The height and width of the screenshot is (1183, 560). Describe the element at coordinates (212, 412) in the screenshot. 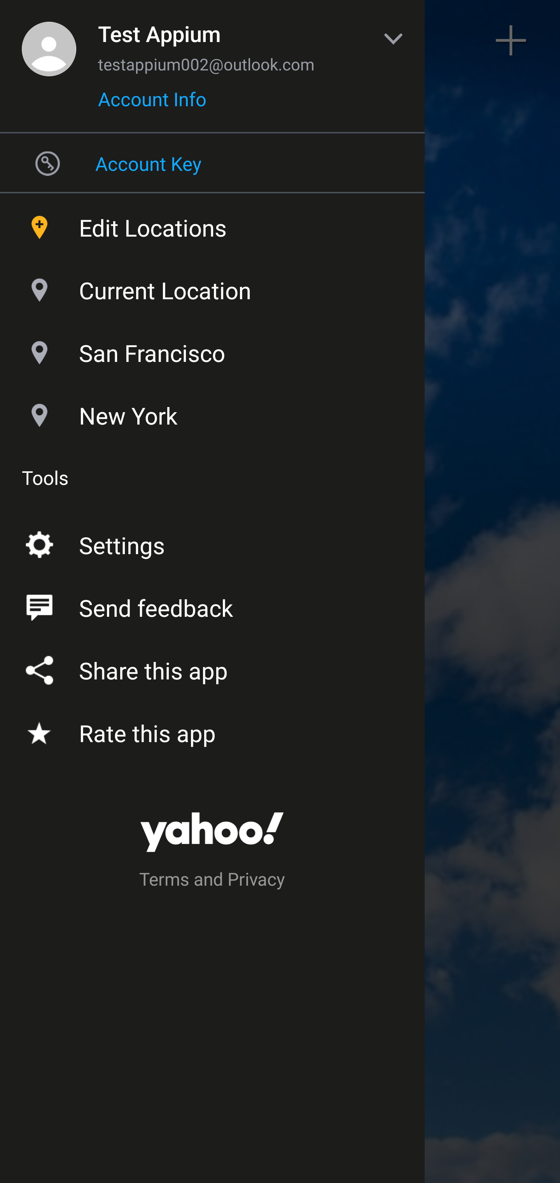

I see `New York` at that location.